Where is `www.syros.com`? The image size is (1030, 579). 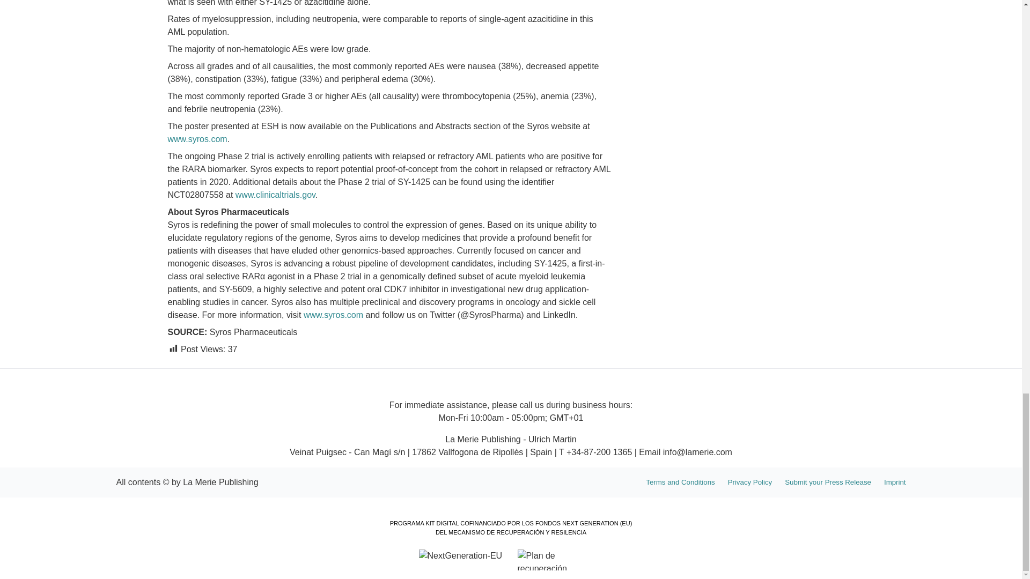 www.syros.com is located at coordinates (196, 138).